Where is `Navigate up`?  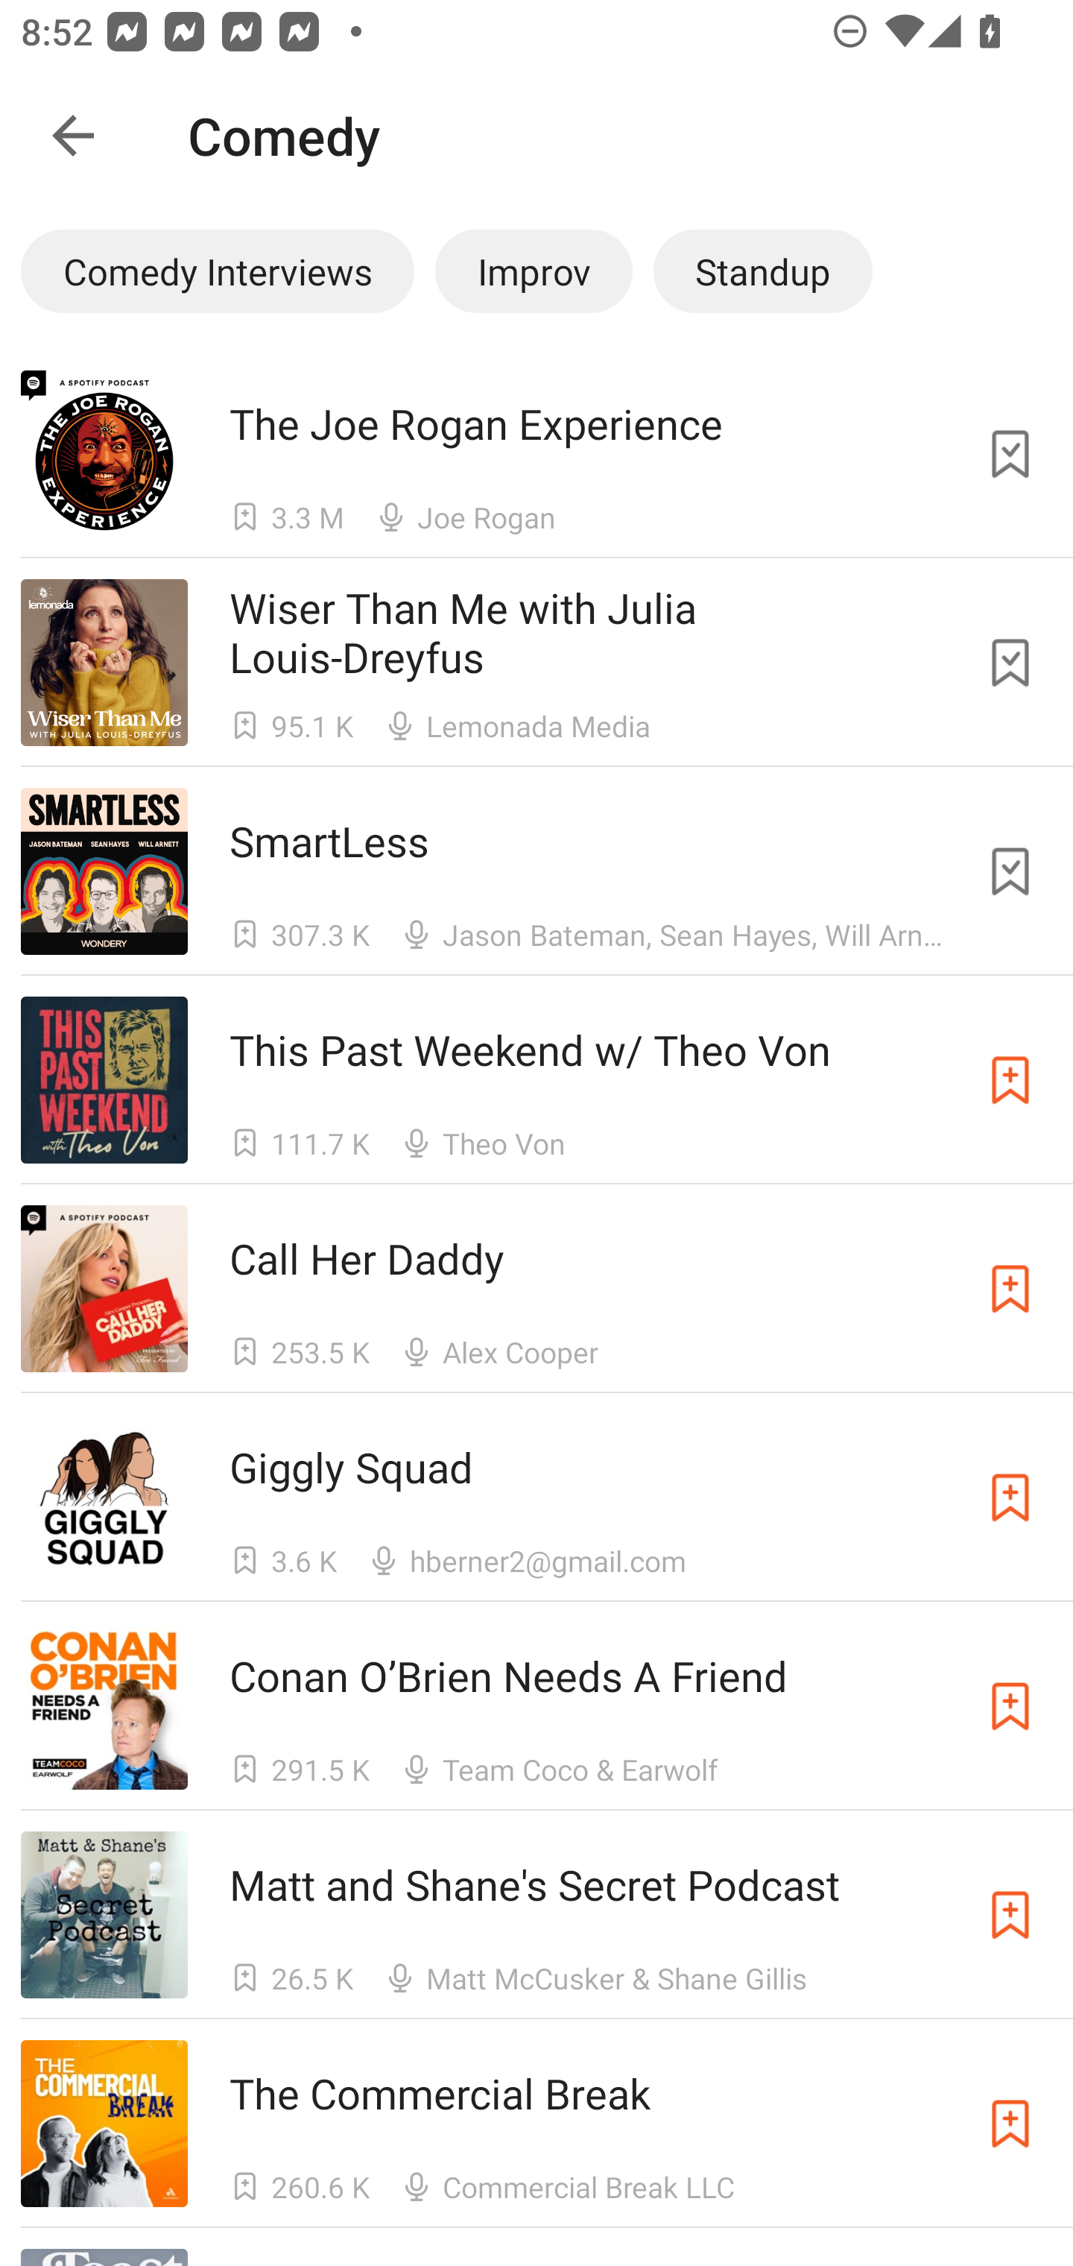
Navigate up is located at coordinates (73, 136).